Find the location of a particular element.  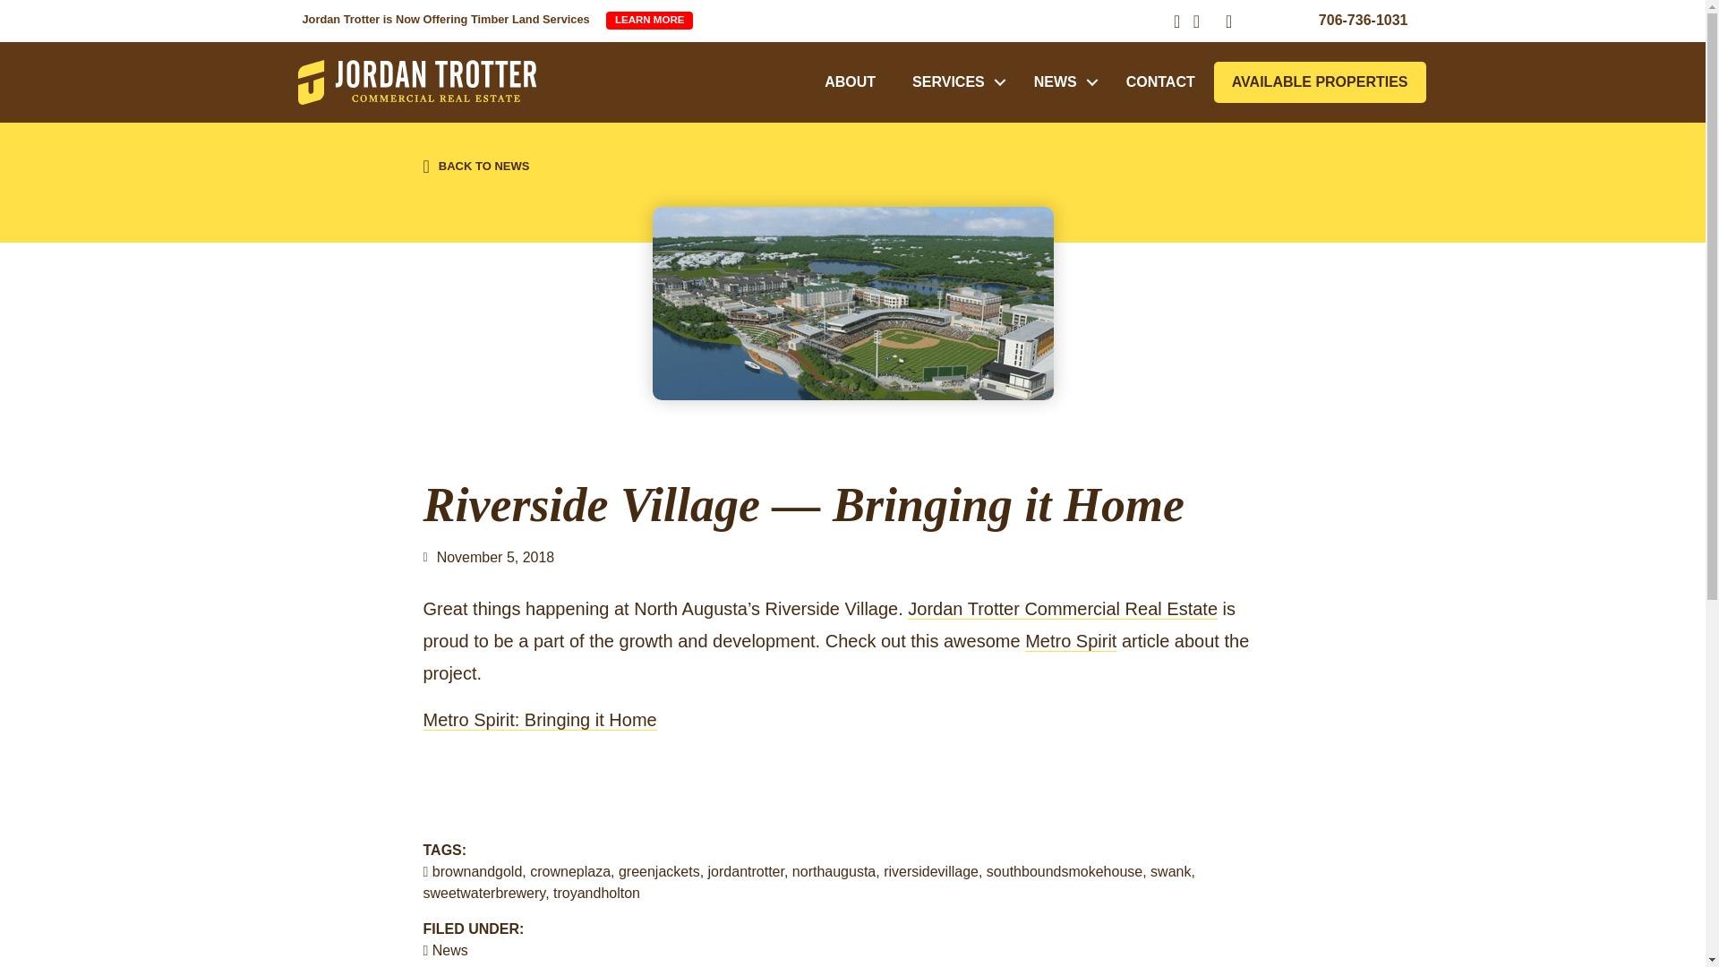

swank is located at coordinates (1170, 871).